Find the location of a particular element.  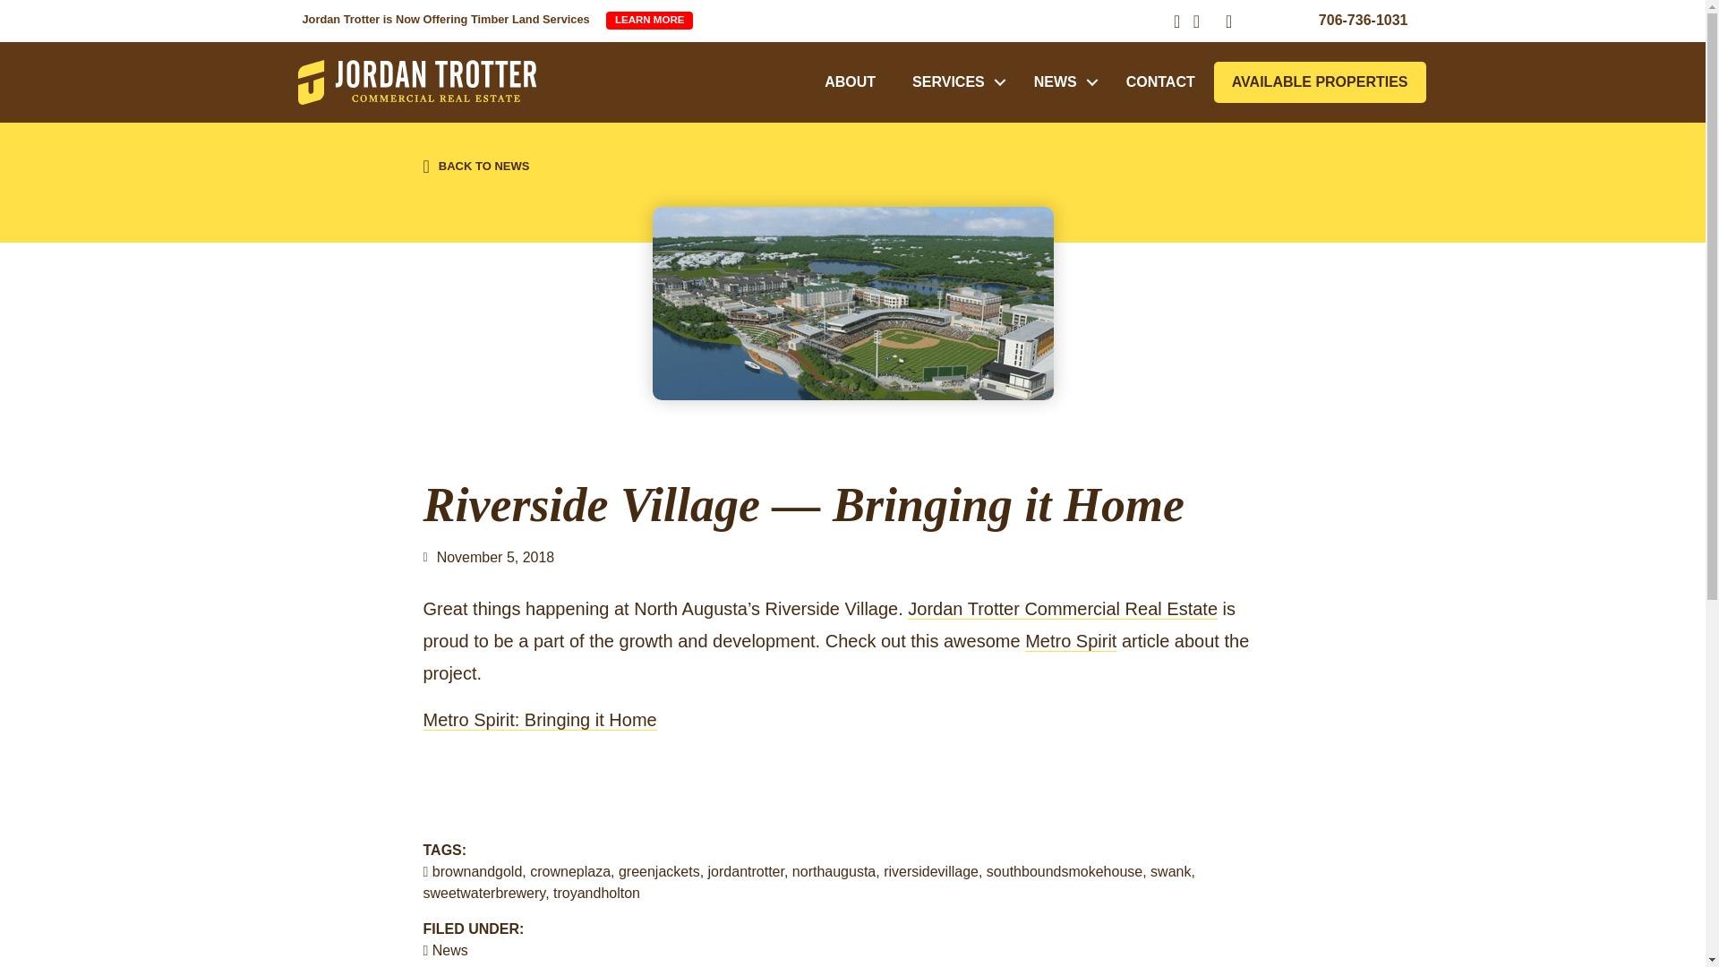

swank is located at coordinates (1170, 871).